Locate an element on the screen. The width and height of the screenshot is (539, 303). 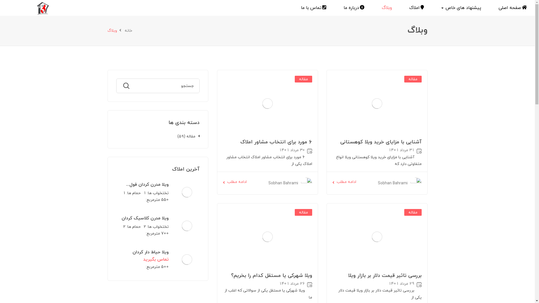
Sobhan Bahrami is located at coordinates (283, 183).